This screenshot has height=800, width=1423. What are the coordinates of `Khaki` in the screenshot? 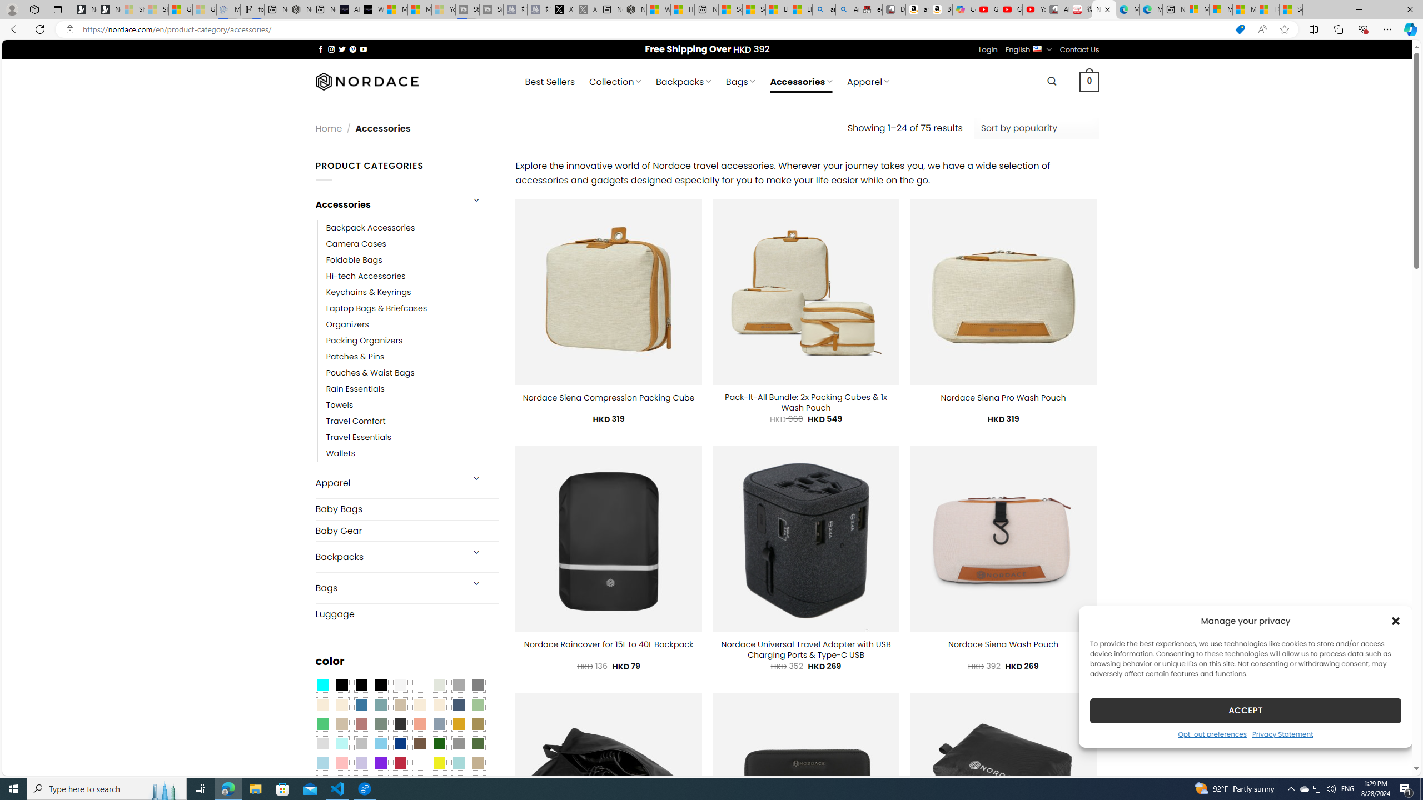 It's located at (478, 763).